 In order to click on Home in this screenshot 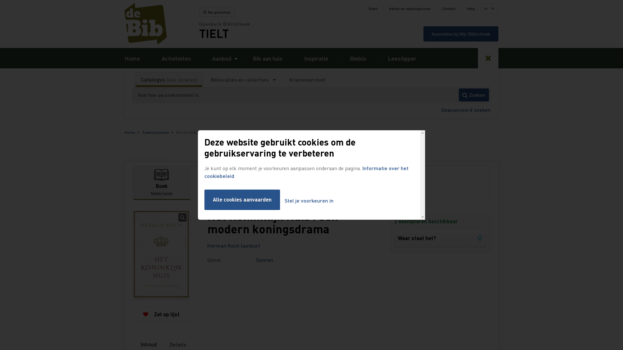, I will do `click(130, 132)`.